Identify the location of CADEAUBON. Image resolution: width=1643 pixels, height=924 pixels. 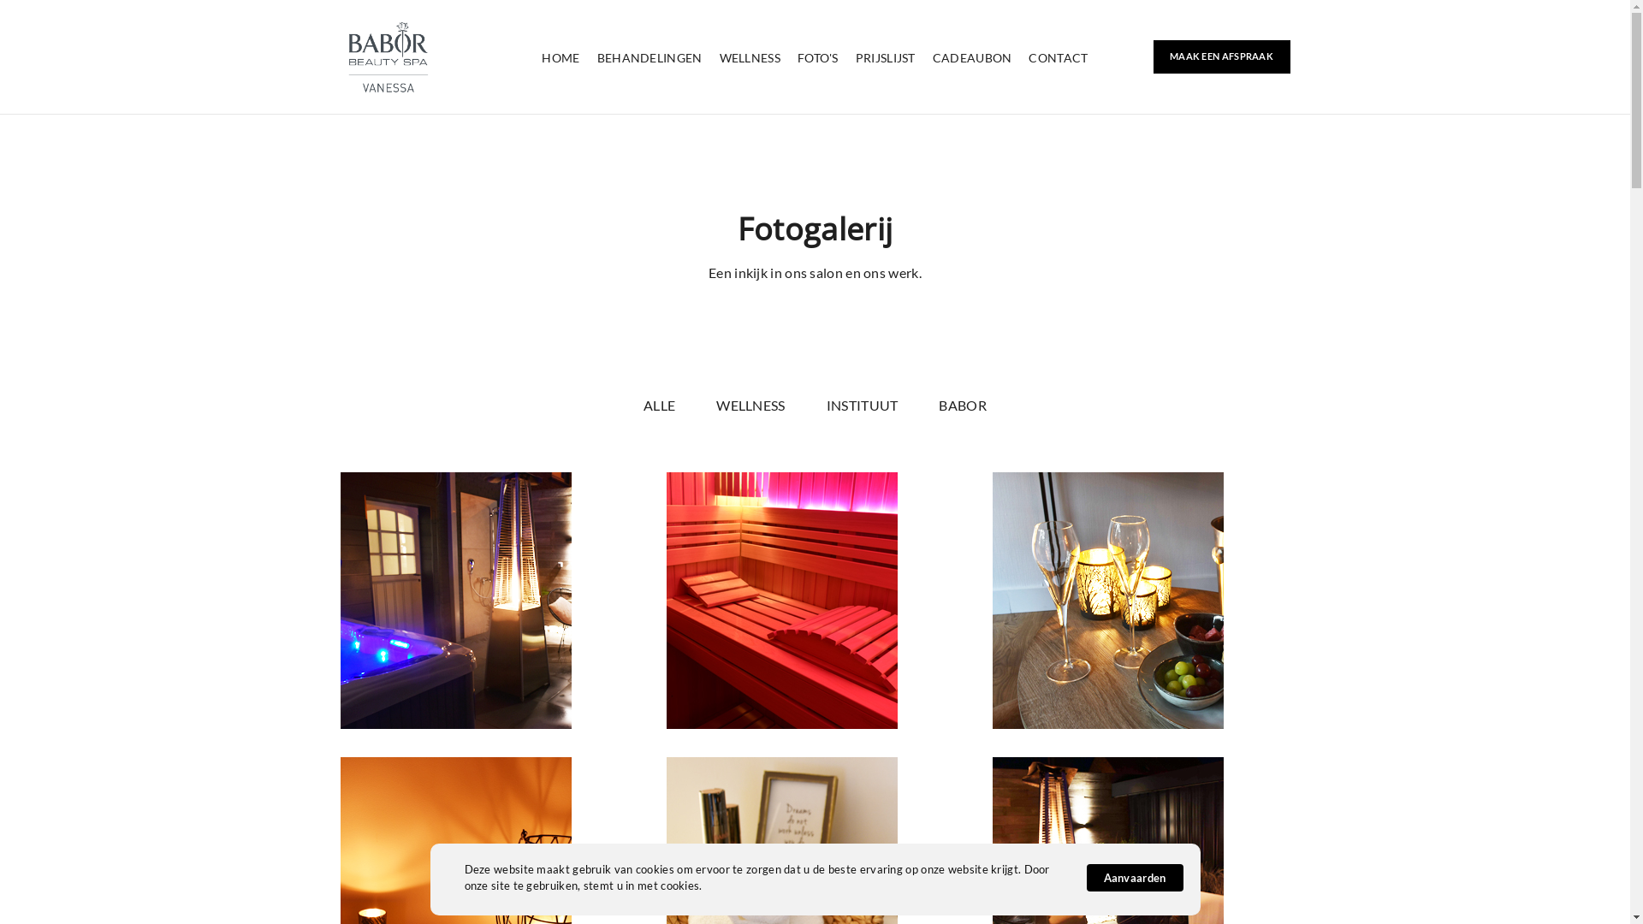
(972, 58).